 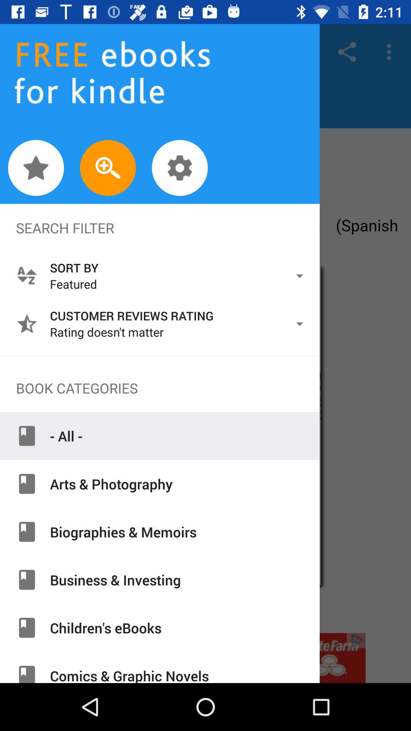 I want to click on main navigation menu, so click(x=205, y=380).